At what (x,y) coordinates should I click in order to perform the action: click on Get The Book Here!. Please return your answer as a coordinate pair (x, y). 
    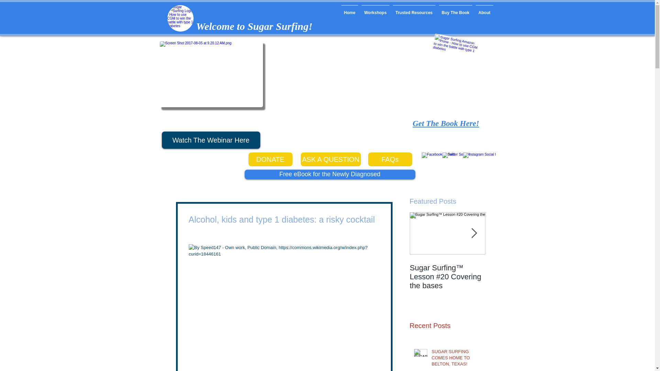
    Looking at the image, I should click on (445, 123).